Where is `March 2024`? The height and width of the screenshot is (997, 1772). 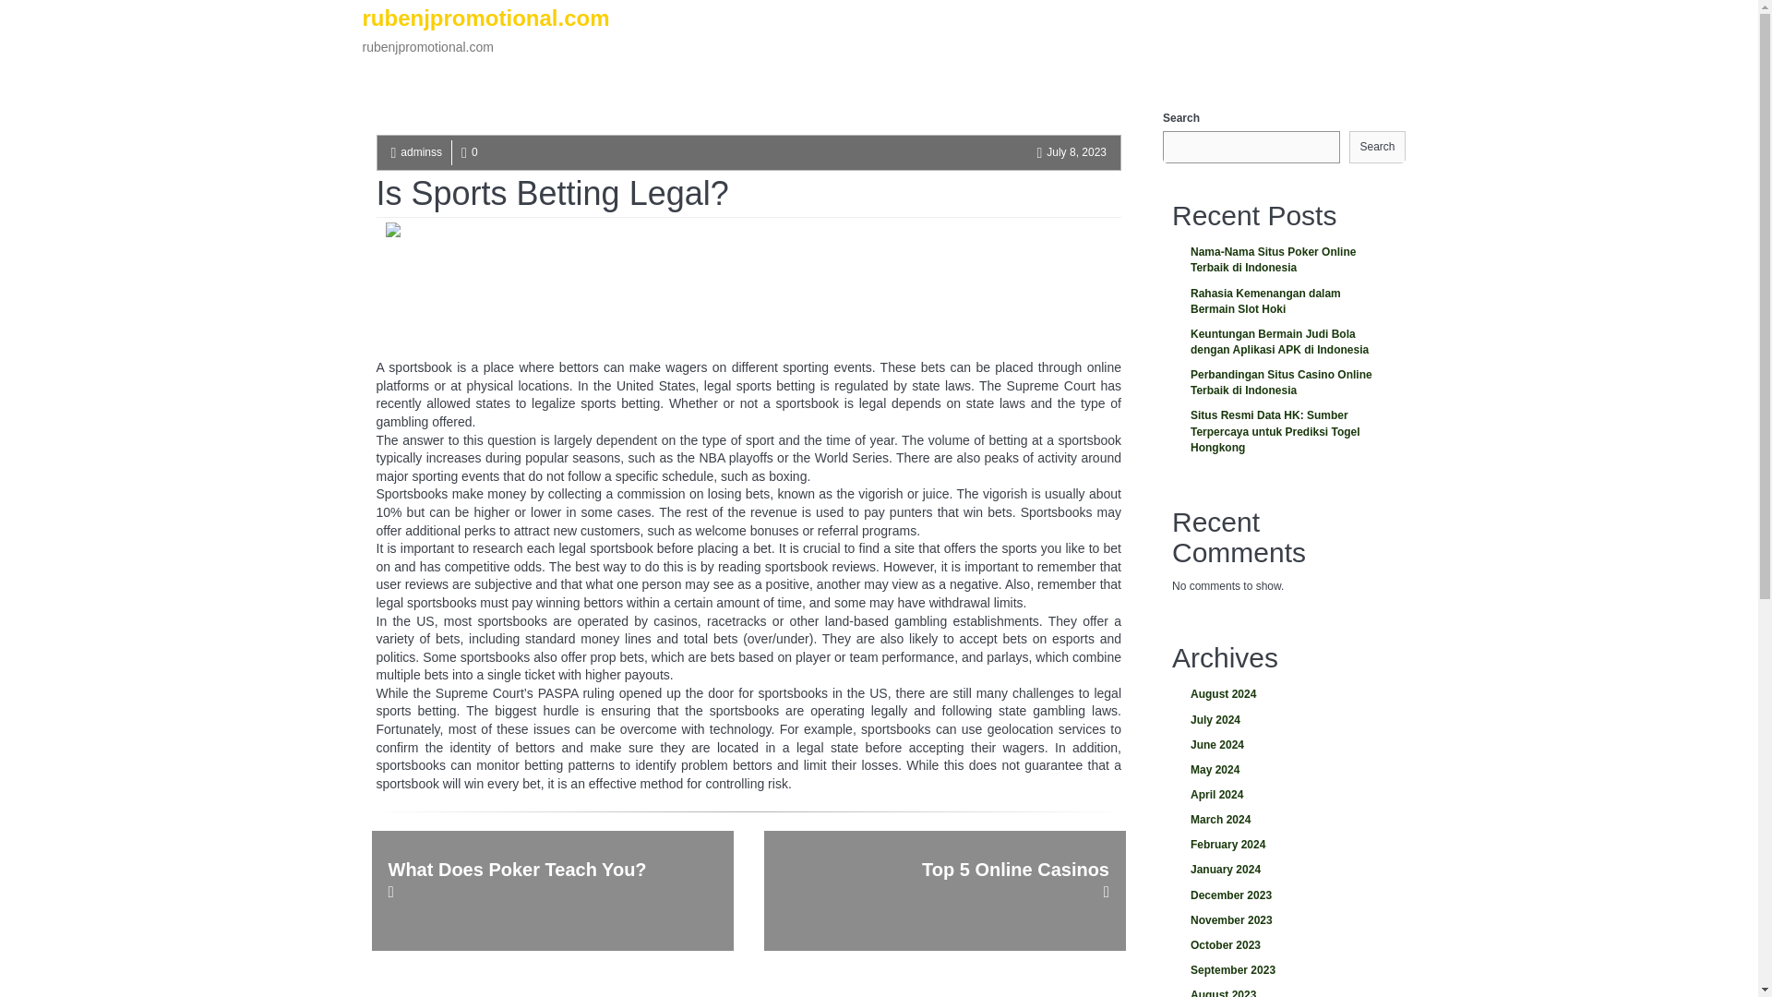 March 2024 is located at coordinates (1283, 820).